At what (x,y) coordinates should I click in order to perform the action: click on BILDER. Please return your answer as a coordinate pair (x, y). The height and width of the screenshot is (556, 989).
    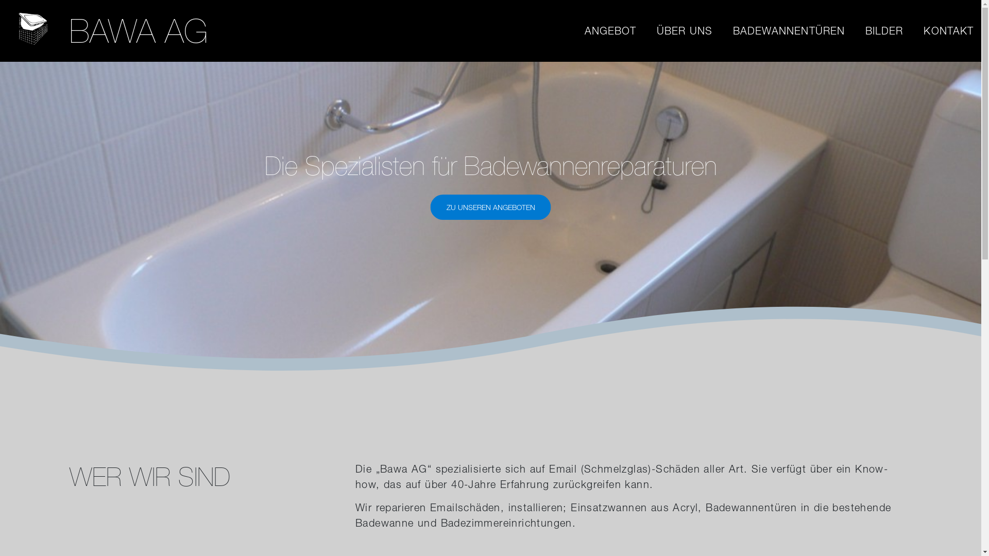
    Looking at the image, I should click on (884, 31).